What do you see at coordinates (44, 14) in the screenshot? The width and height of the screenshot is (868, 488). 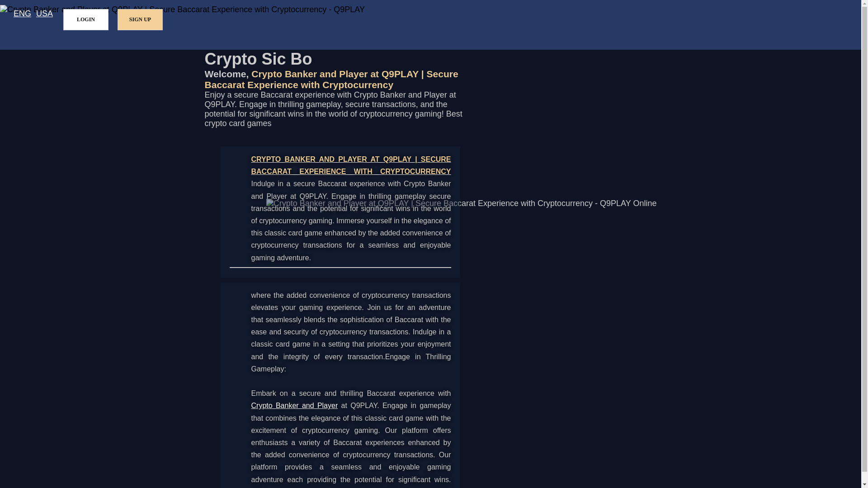 I see `USA` at bounding box center [44, 14].